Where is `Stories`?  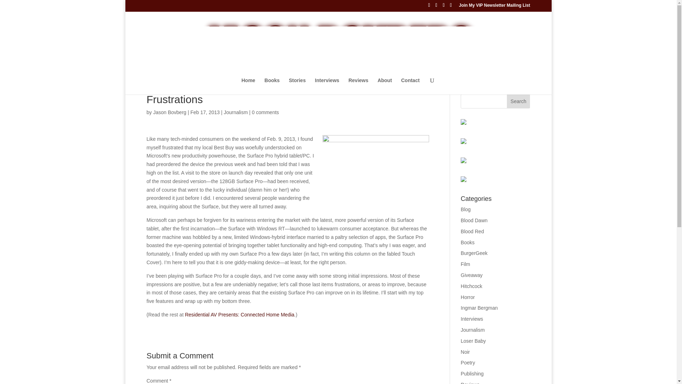
Stories is located at coordinates (297, 86).